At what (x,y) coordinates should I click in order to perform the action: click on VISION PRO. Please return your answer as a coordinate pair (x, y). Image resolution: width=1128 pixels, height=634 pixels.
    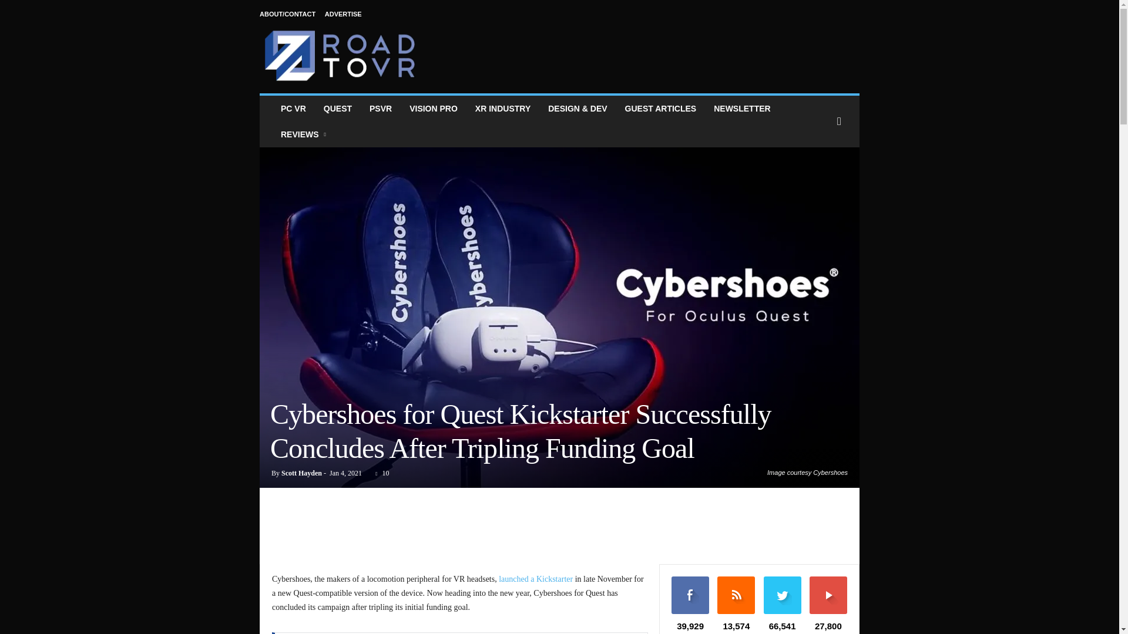
    Looking at the image, I should click on (434, 109).